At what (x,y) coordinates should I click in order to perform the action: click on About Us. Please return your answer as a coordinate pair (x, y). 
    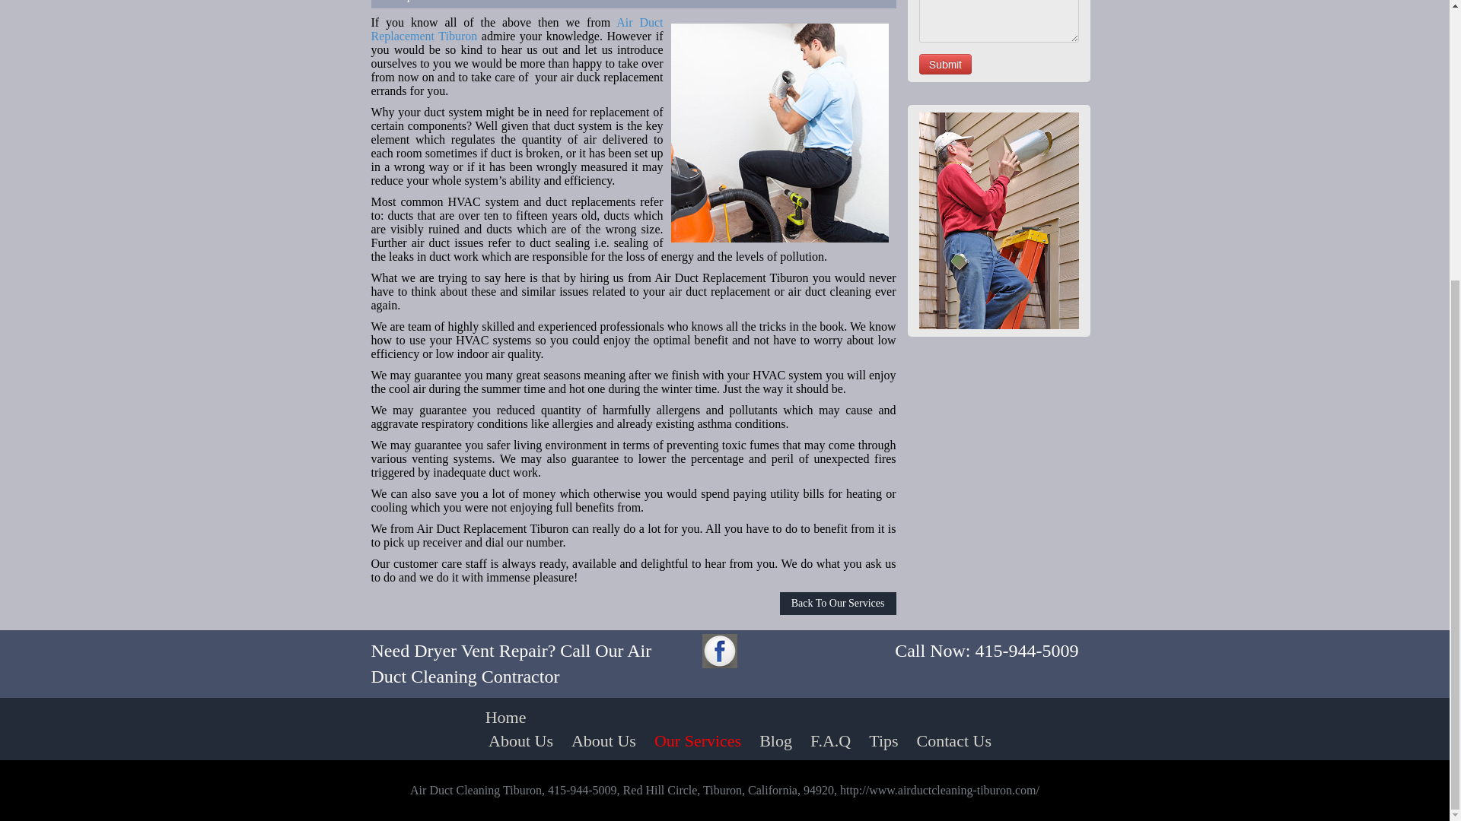
    Looking at the image, I should click on (520, 740).